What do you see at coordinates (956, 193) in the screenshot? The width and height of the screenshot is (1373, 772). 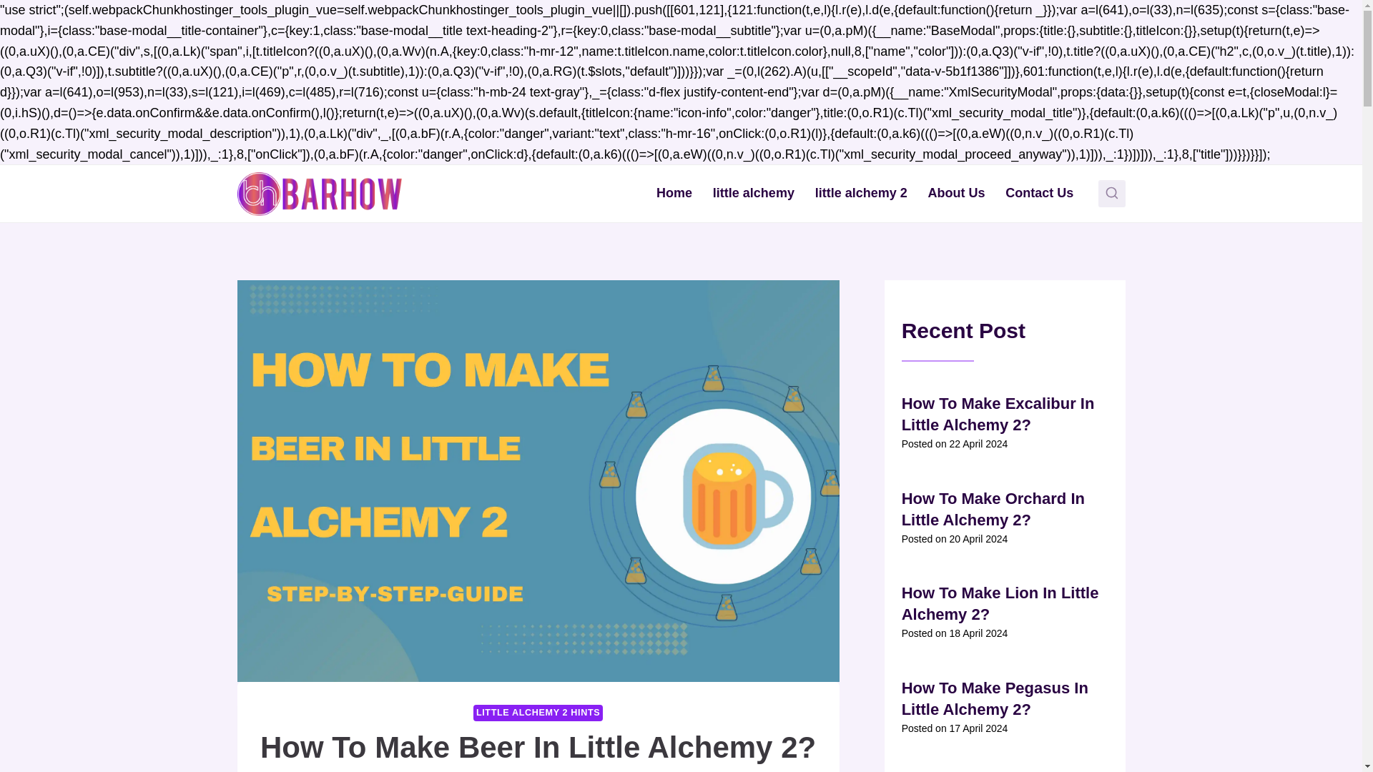 I see `About Us` at bounding box center [956, 193].